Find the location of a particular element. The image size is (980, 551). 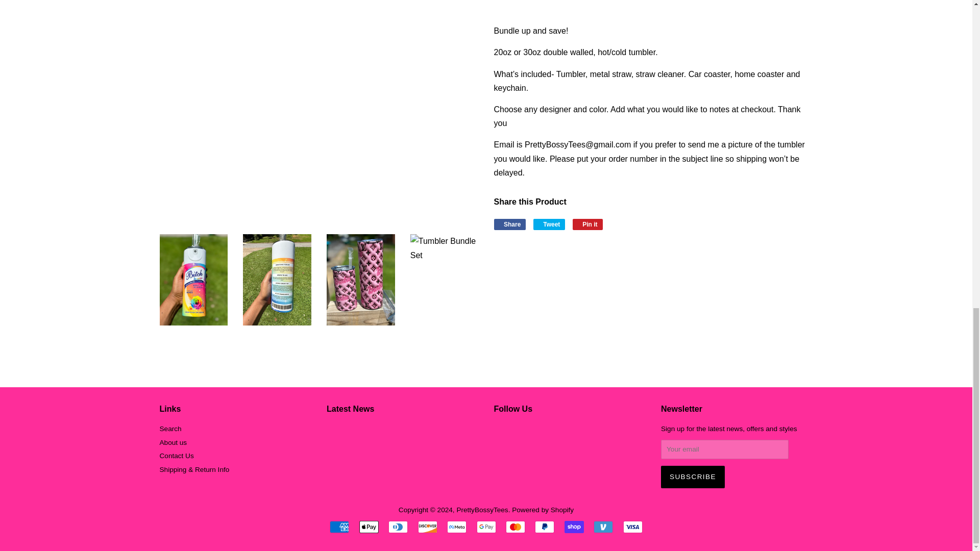

Meta Pay is located at coordinates (456, 527).